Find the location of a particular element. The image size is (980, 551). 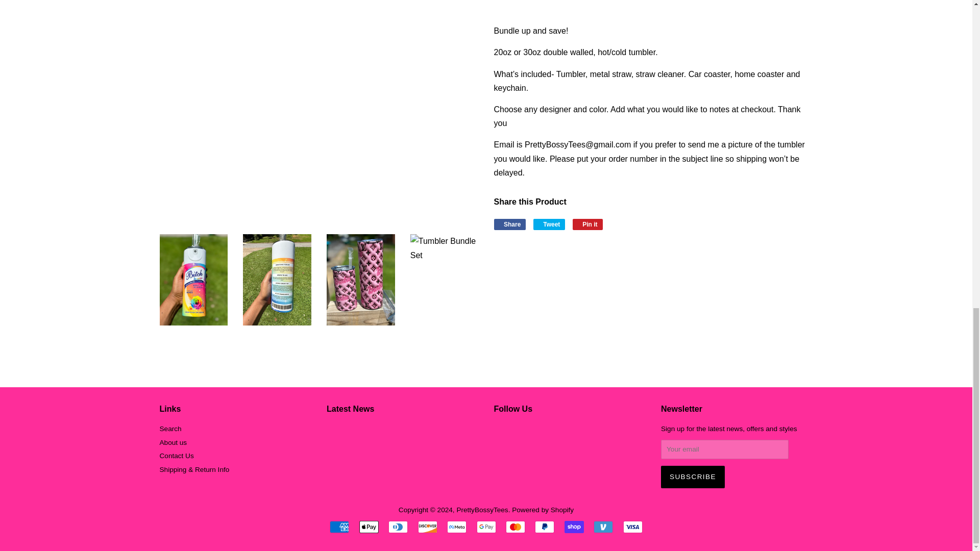

Meta Pay is located at coordinates (456, 527).